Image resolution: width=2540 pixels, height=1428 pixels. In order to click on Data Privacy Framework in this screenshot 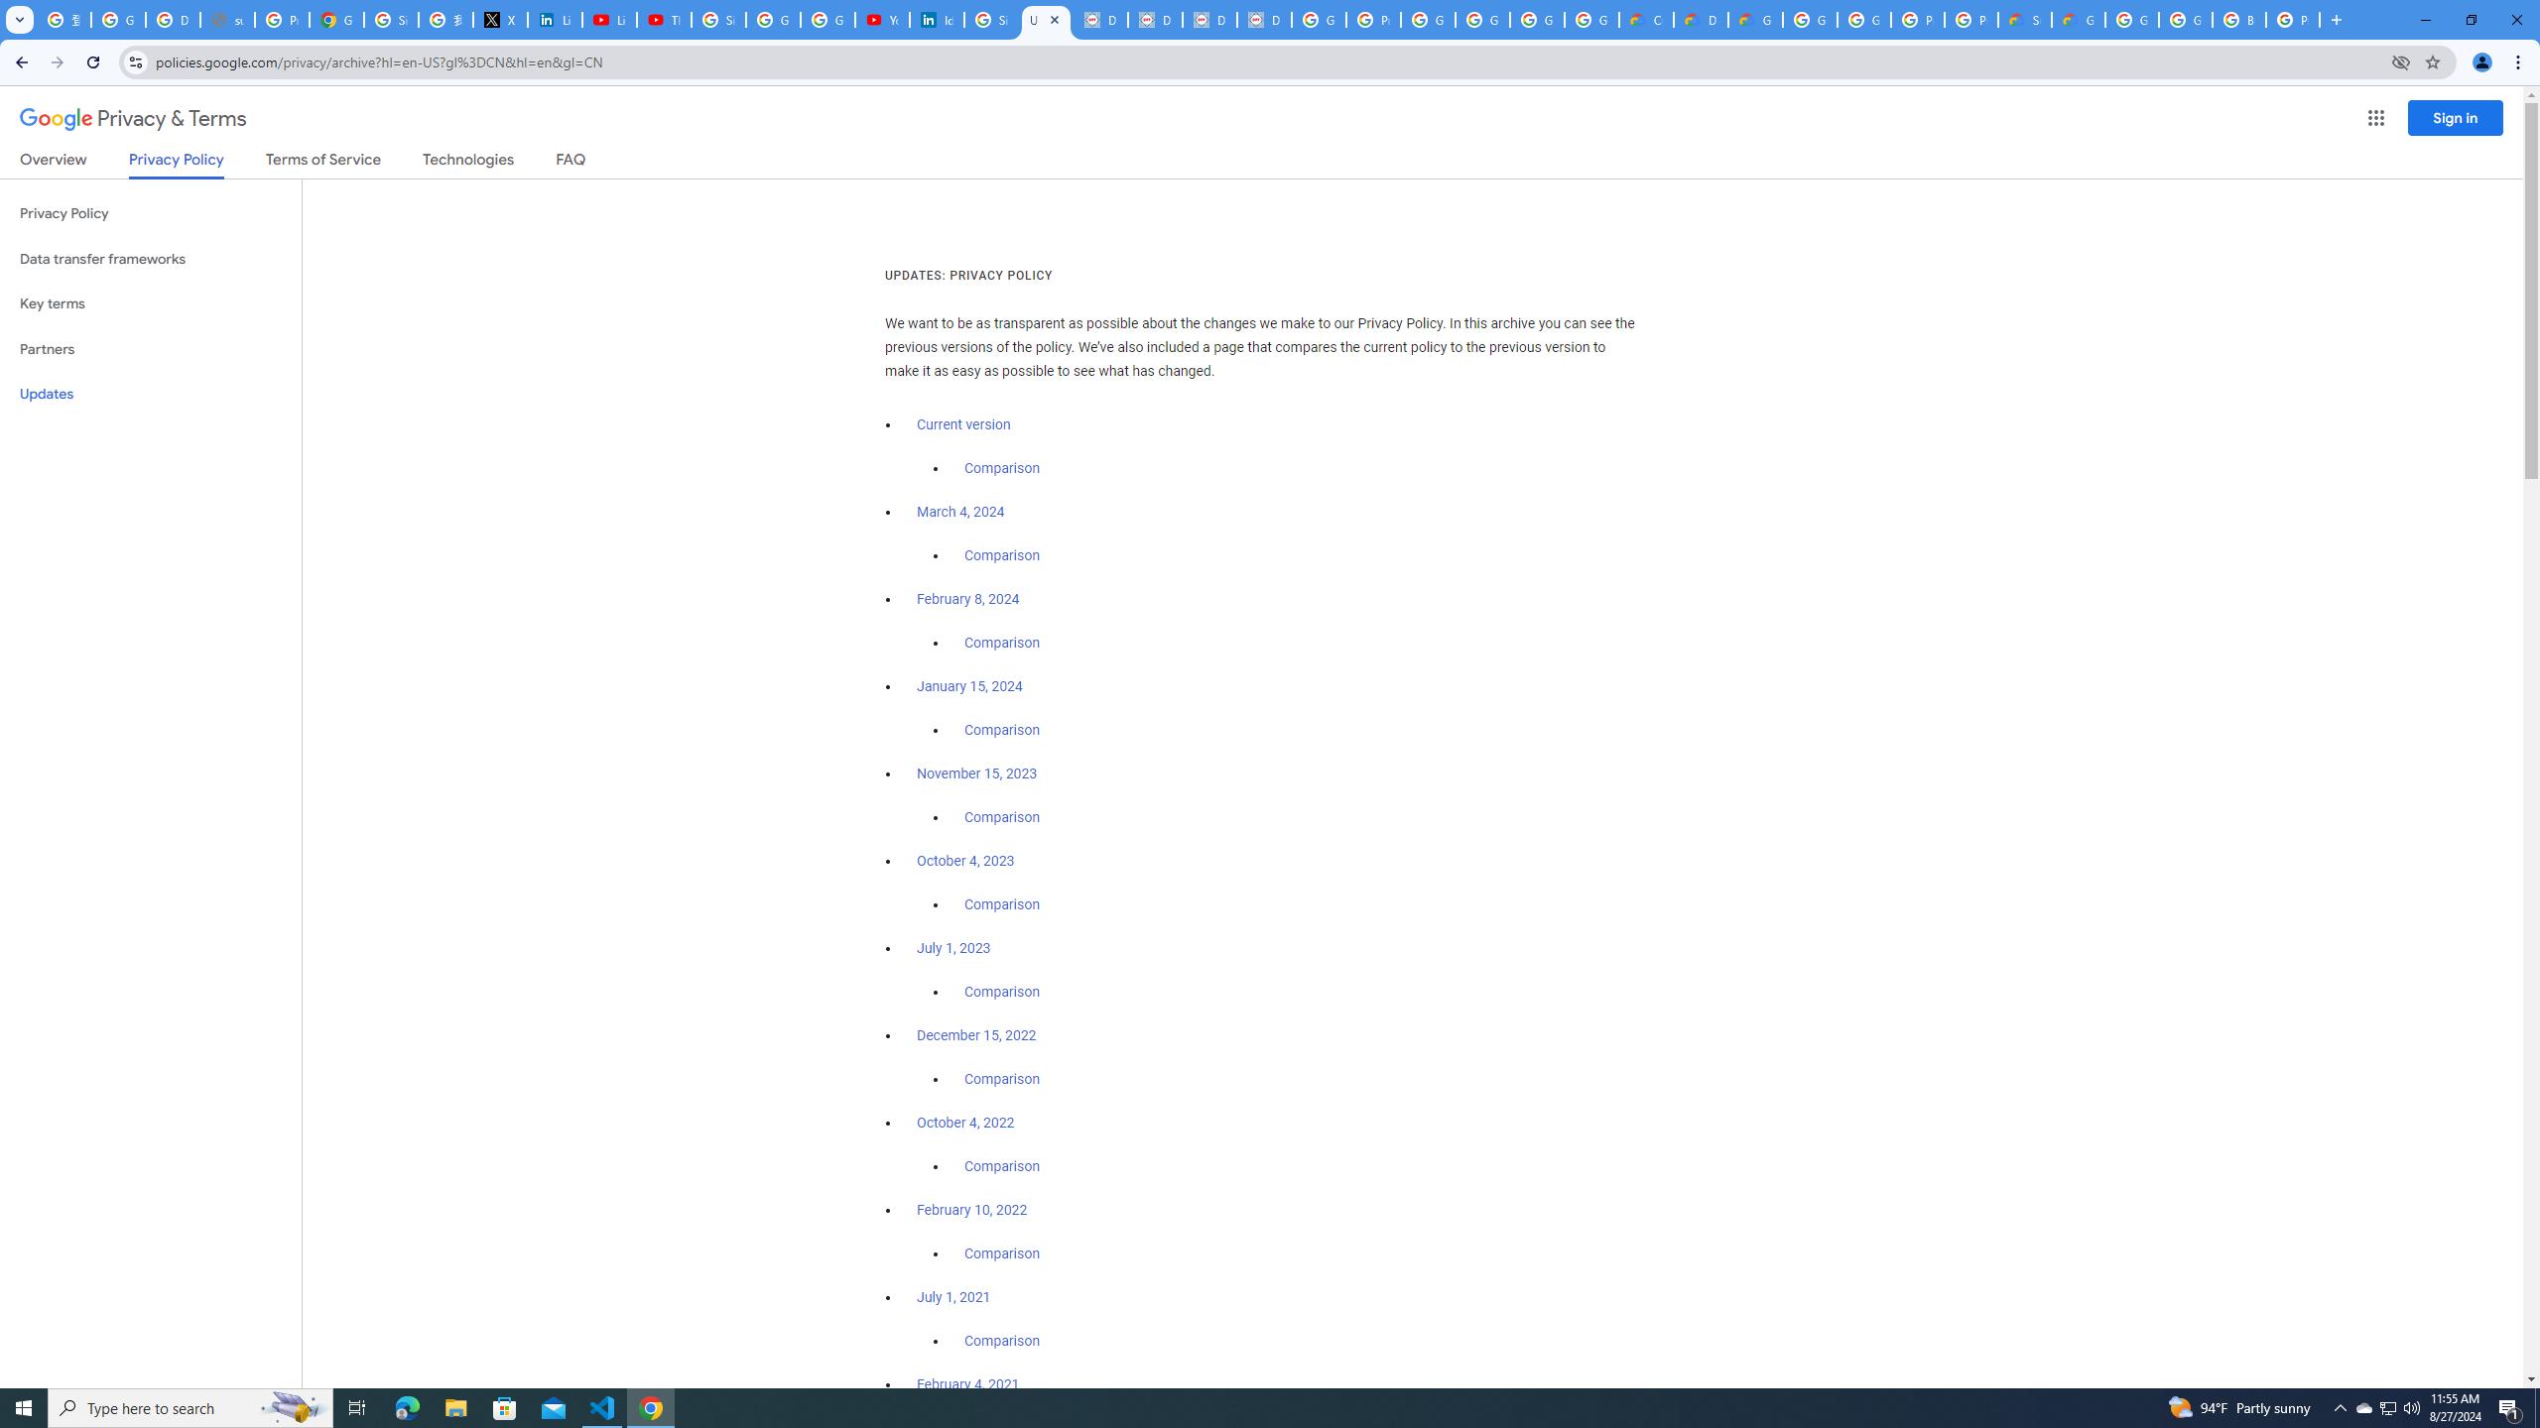, I will do `click(1209, 20)`.